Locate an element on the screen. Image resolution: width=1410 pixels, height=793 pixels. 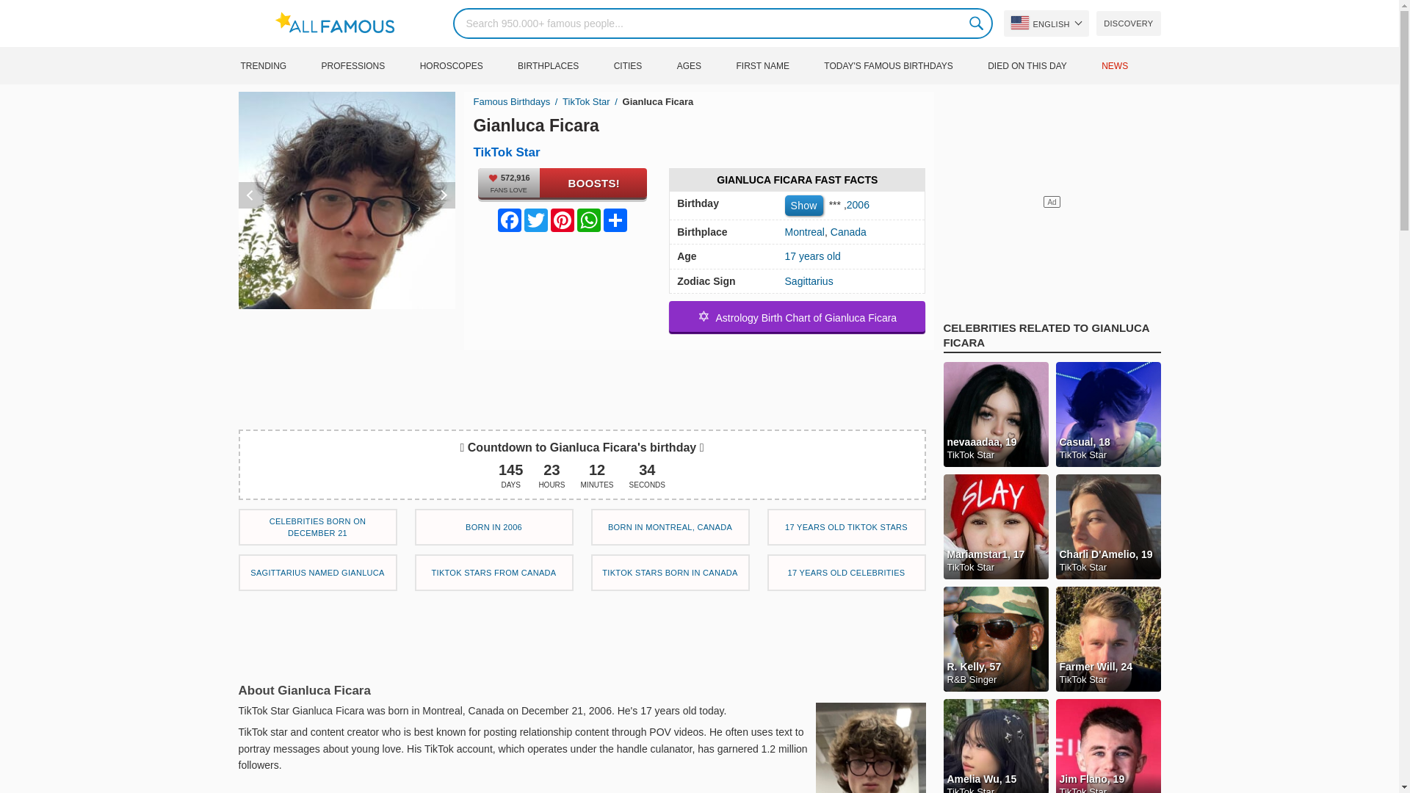
AGES is located at coordinates (705, 65).